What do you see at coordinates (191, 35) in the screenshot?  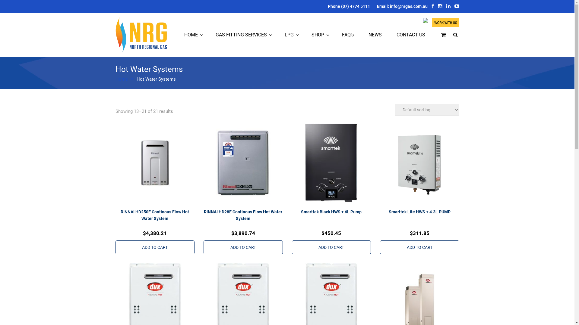 I see `HOME` at bounding box center [191, 35].